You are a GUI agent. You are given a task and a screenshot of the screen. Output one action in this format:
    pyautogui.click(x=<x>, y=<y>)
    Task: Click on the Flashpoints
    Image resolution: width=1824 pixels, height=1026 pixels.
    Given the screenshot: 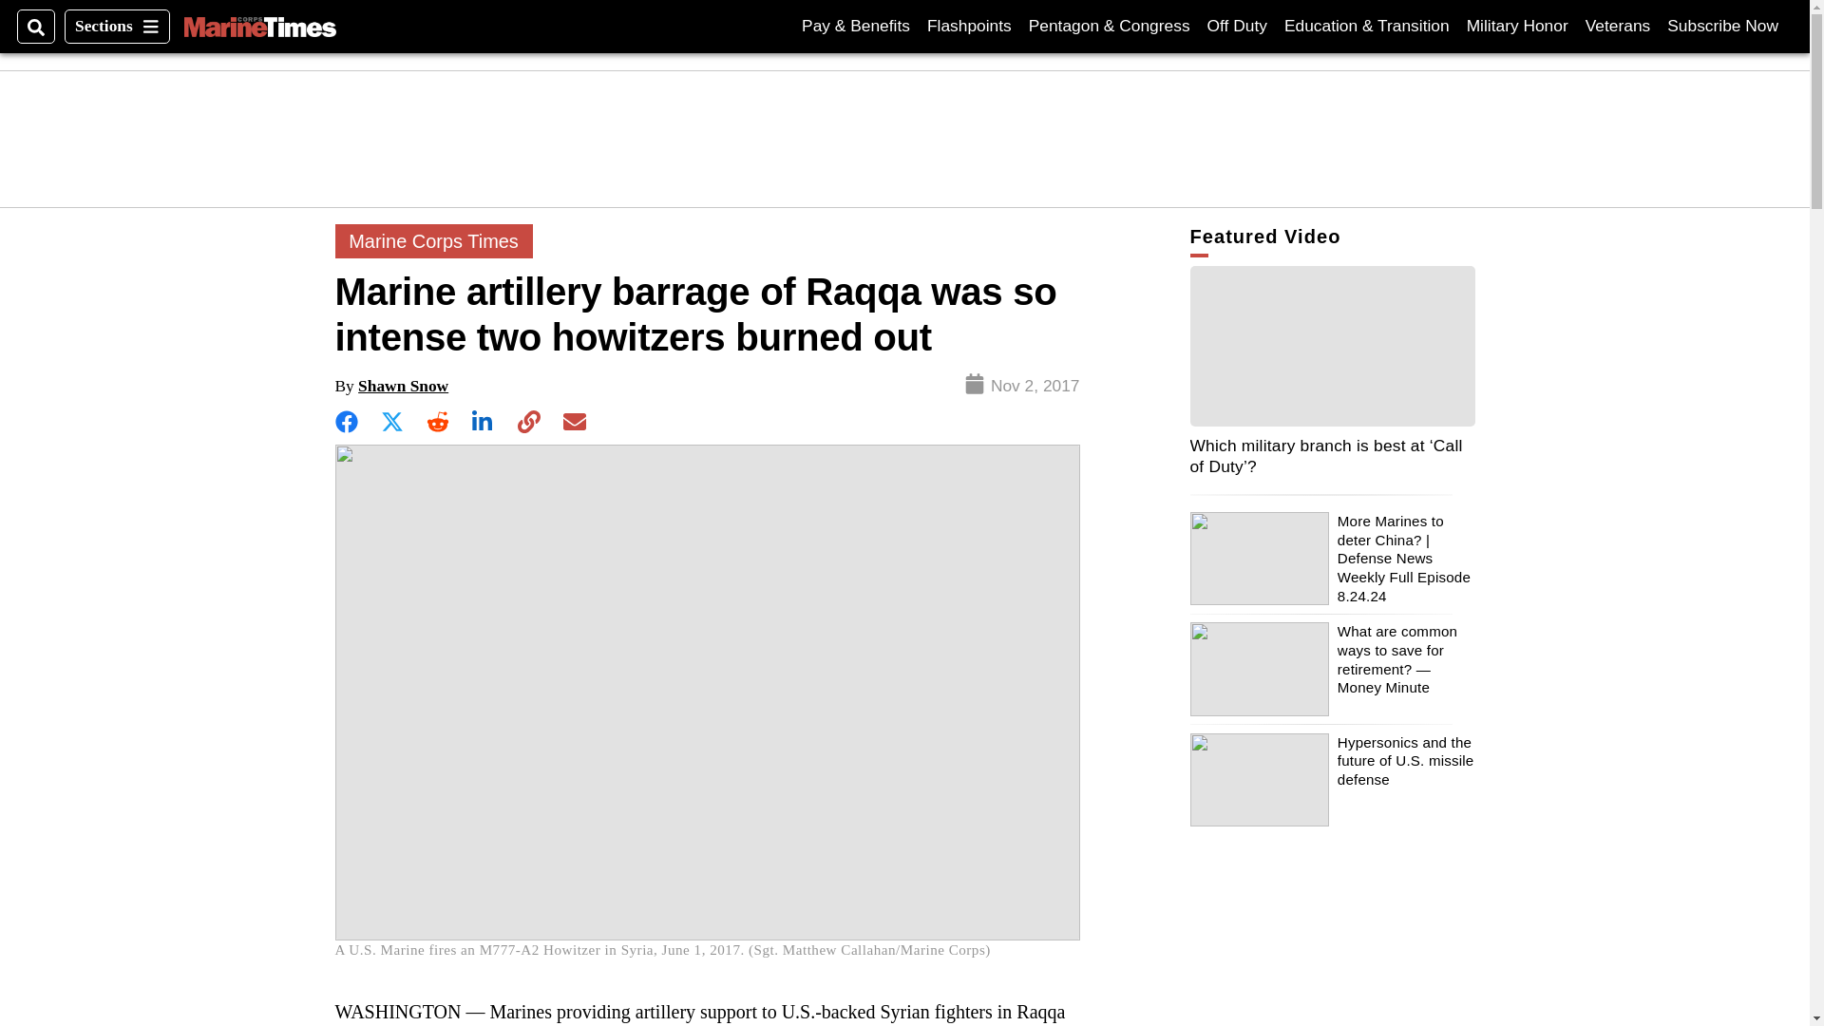 What is the action you would take?
    pyautogui.click(x=1517, y=26)
    